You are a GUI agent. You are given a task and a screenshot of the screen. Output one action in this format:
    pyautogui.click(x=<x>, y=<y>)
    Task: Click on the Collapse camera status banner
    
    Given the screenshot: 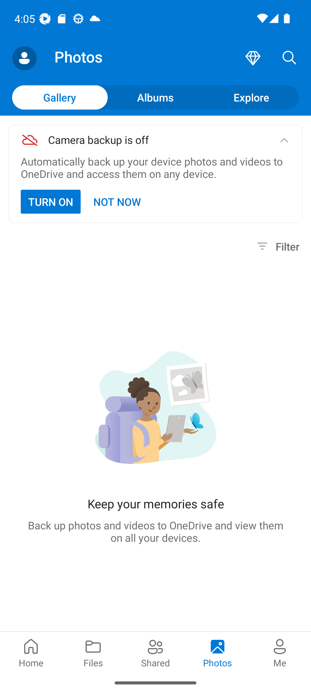 What is the action you would take?
    pyautogui.click(x=284, y=140)
    